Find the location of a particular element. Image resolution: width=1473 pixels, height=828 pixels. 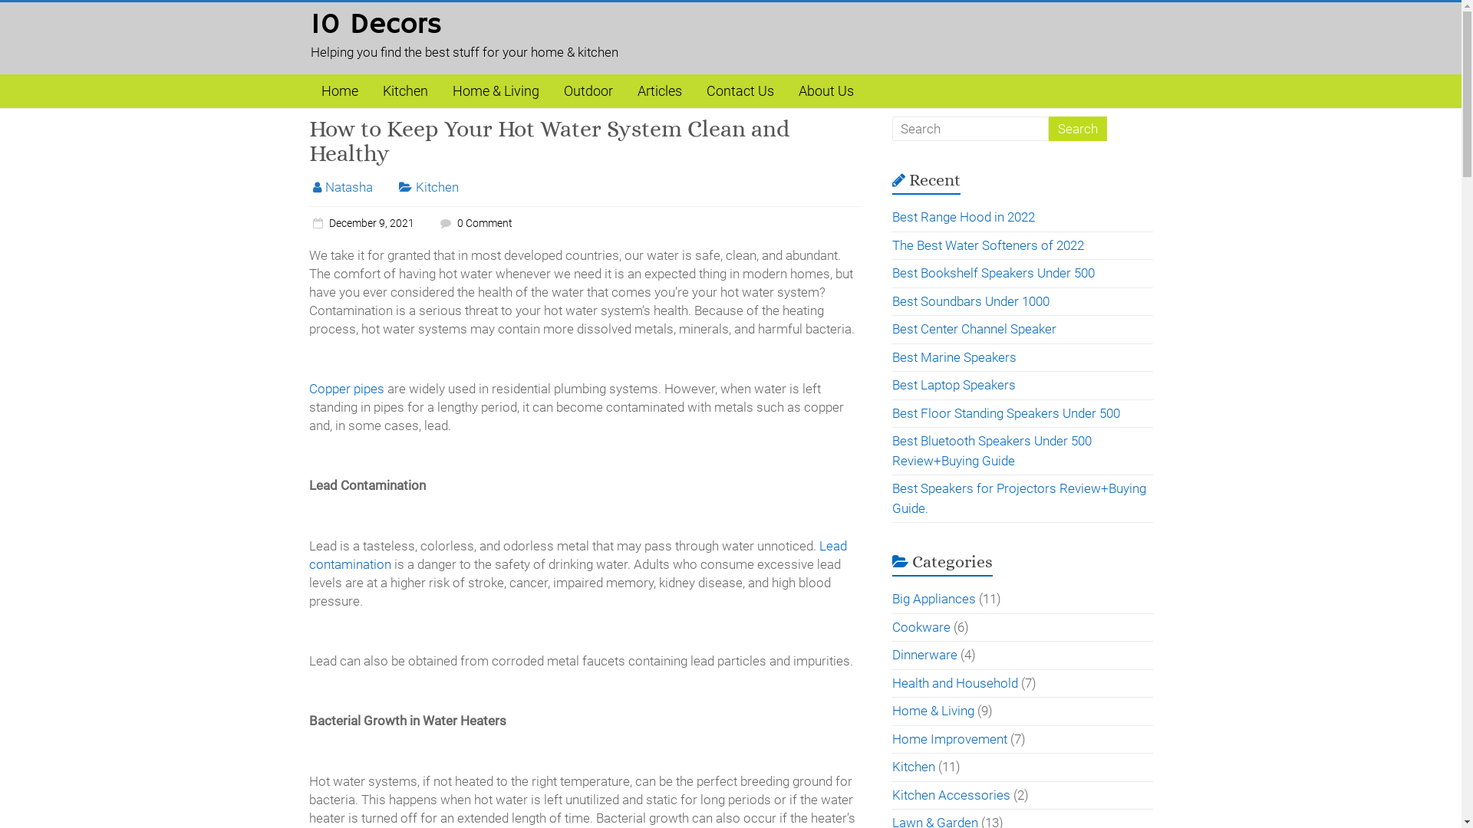

Kitchen is located at coordinates (914, 767).